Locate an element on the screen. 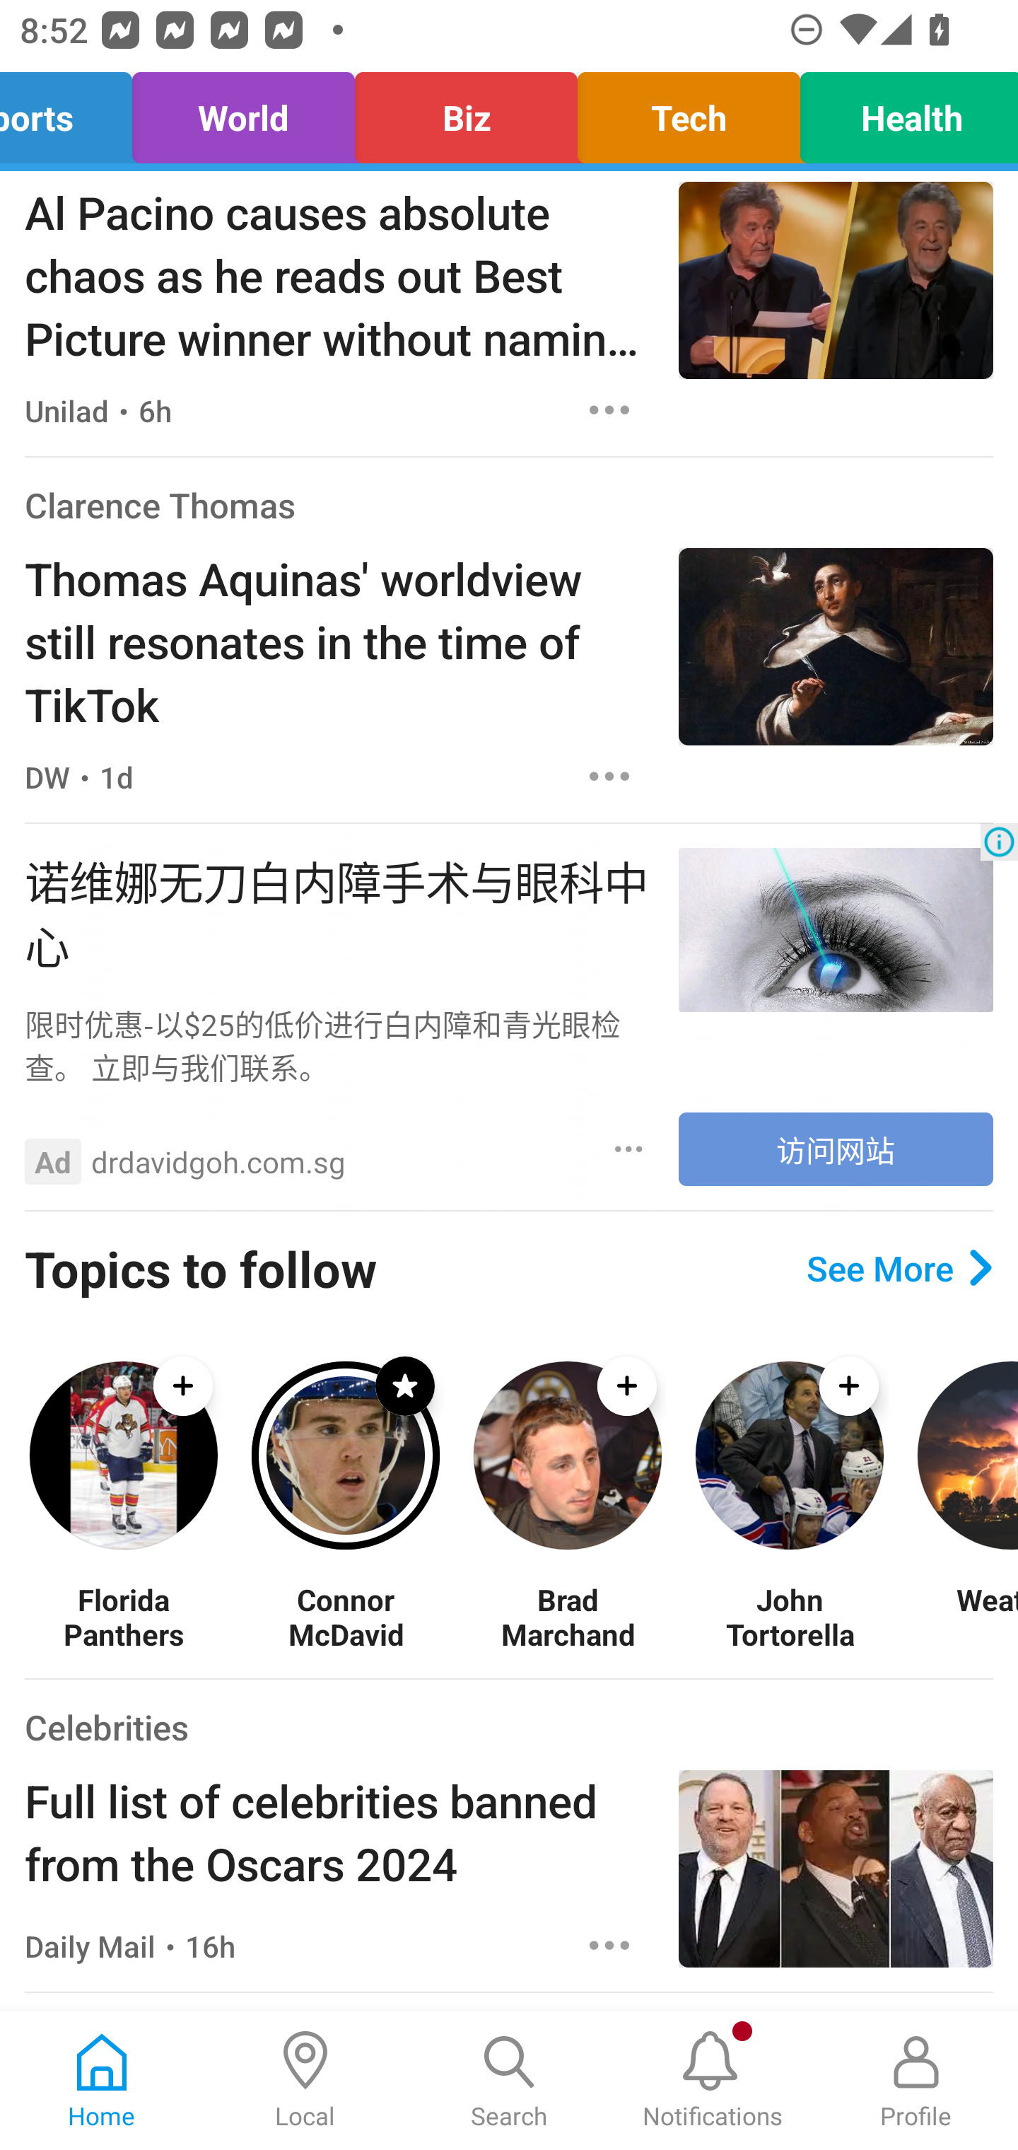 The image size is (1018, 2150). 访问网站 is located at coordinates (836, 1149).